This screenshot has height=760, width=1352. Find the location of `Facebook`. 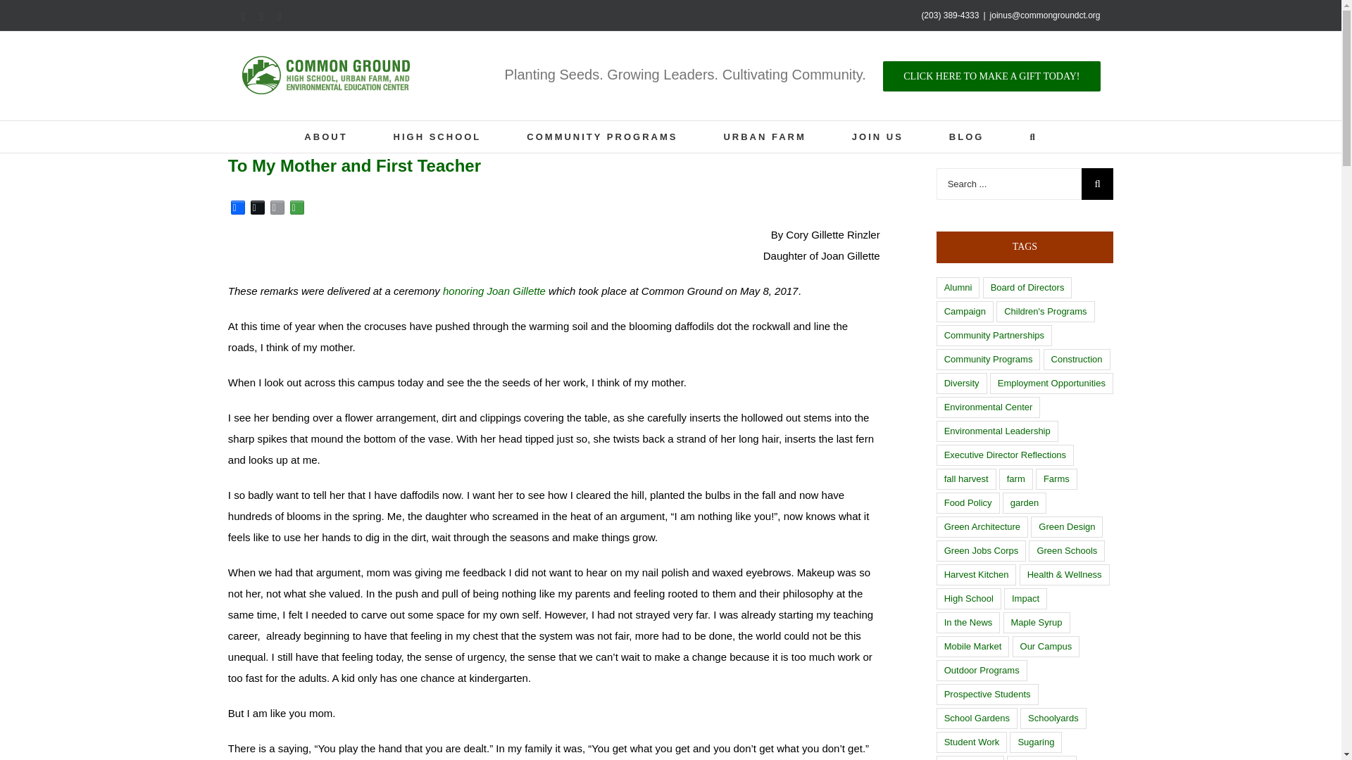

Facebook is located at coordinates (437, 137).